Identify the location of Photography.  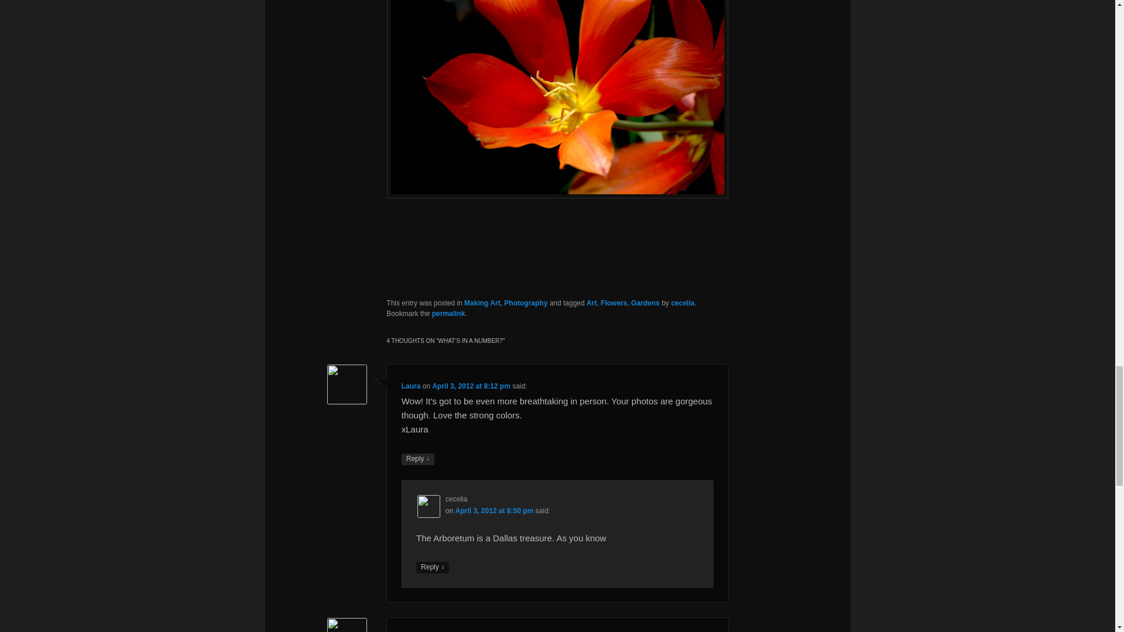
(526, 303).